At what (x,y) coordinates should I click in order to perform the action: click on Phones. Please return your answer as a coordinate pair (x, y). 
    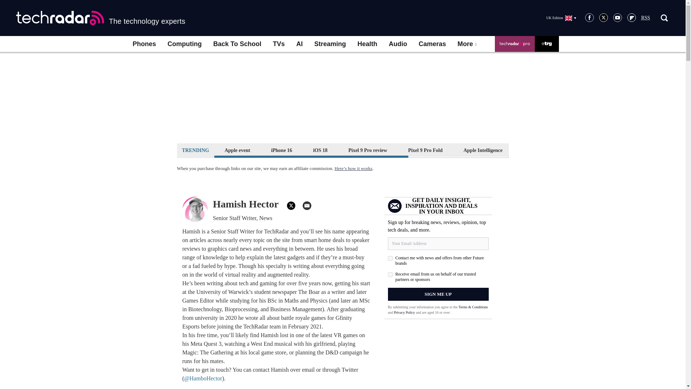
    Looking at the image, I should click on (144, 44).